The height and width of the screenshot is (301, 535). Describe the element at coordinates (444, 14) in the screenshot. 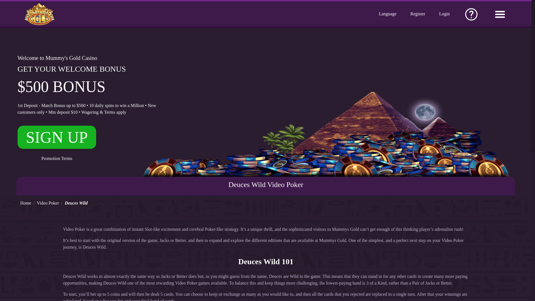

I see `Login` at that location.